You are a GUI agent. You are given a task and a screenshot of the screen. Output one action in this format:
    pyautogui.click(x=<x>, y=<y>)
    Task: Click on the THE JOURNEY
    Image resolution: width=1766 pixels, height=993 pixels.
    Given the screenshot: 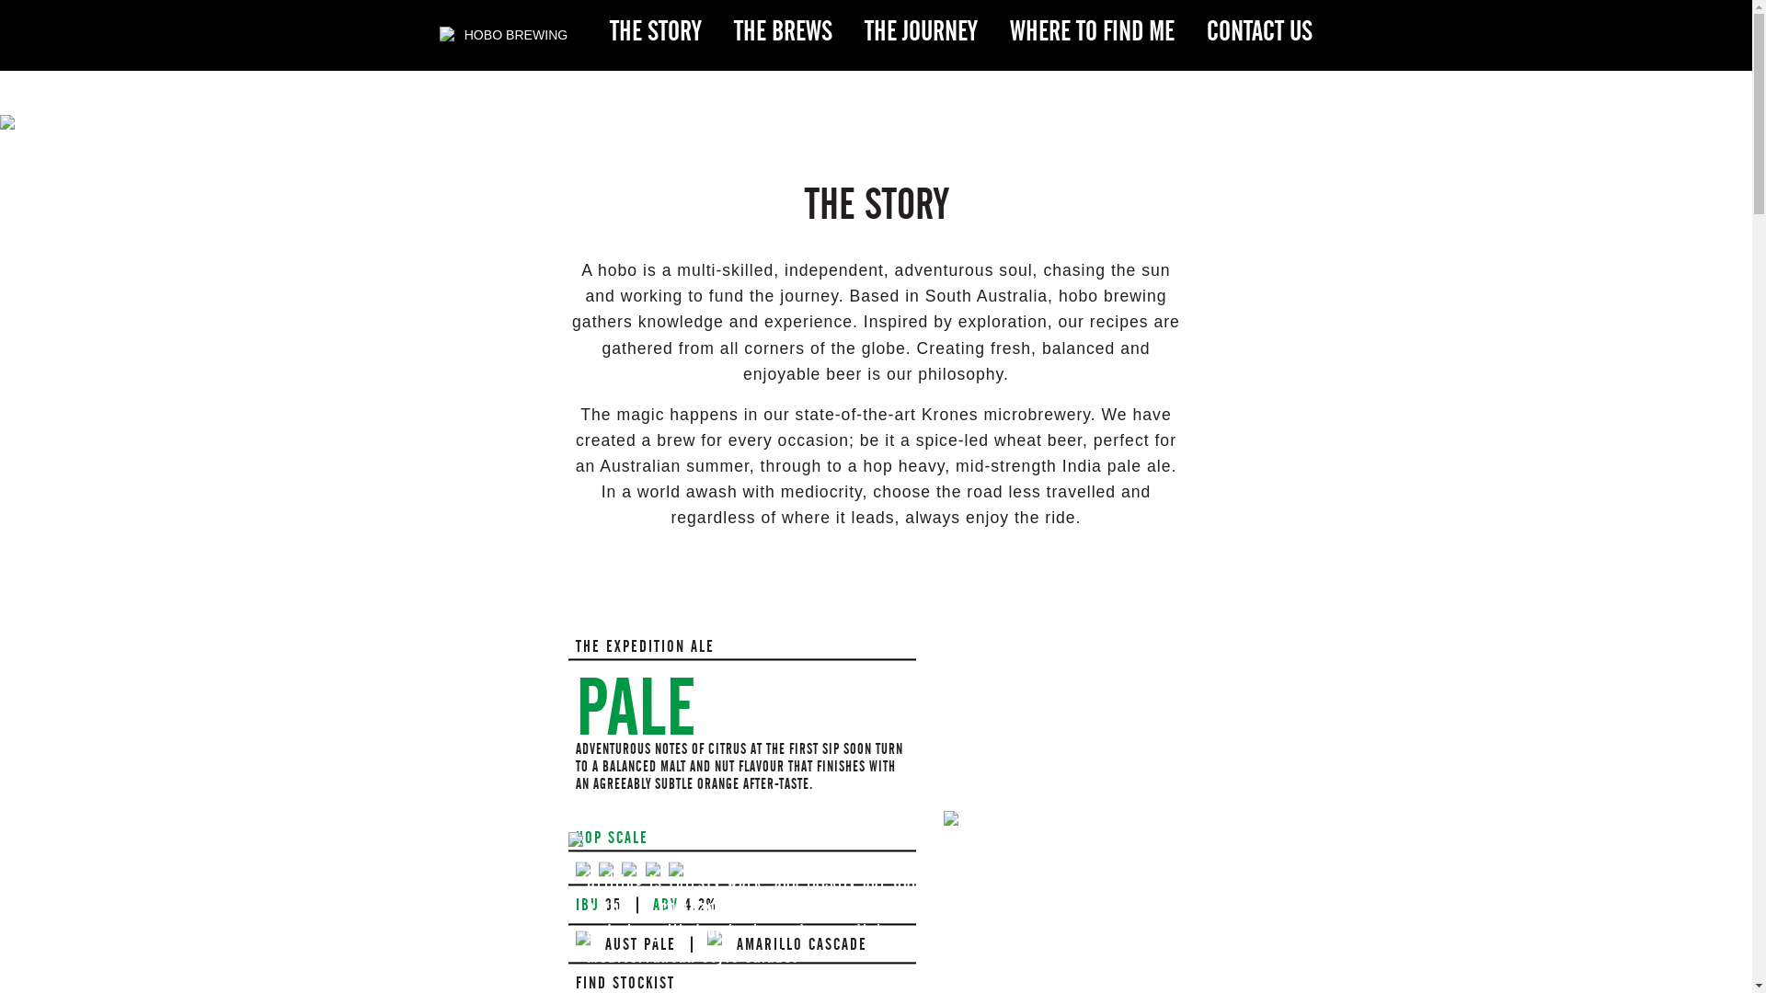 What is the action you would take?
    pyautogui.click(x=922, y=31)
    